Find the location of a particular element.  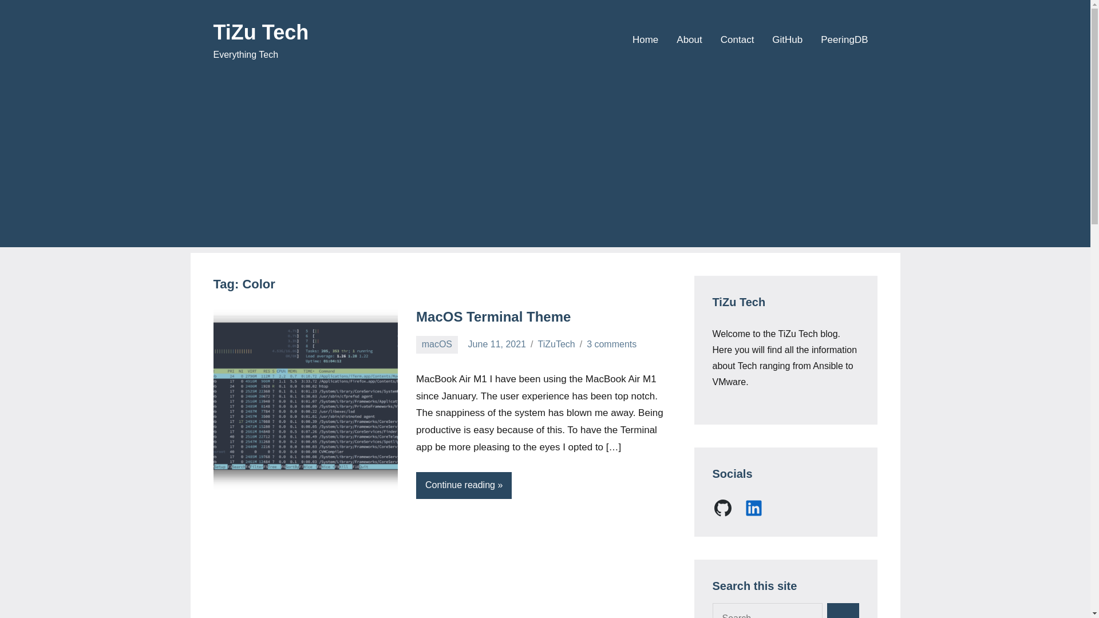

LinkedIn is located at coordinates (753, 508).